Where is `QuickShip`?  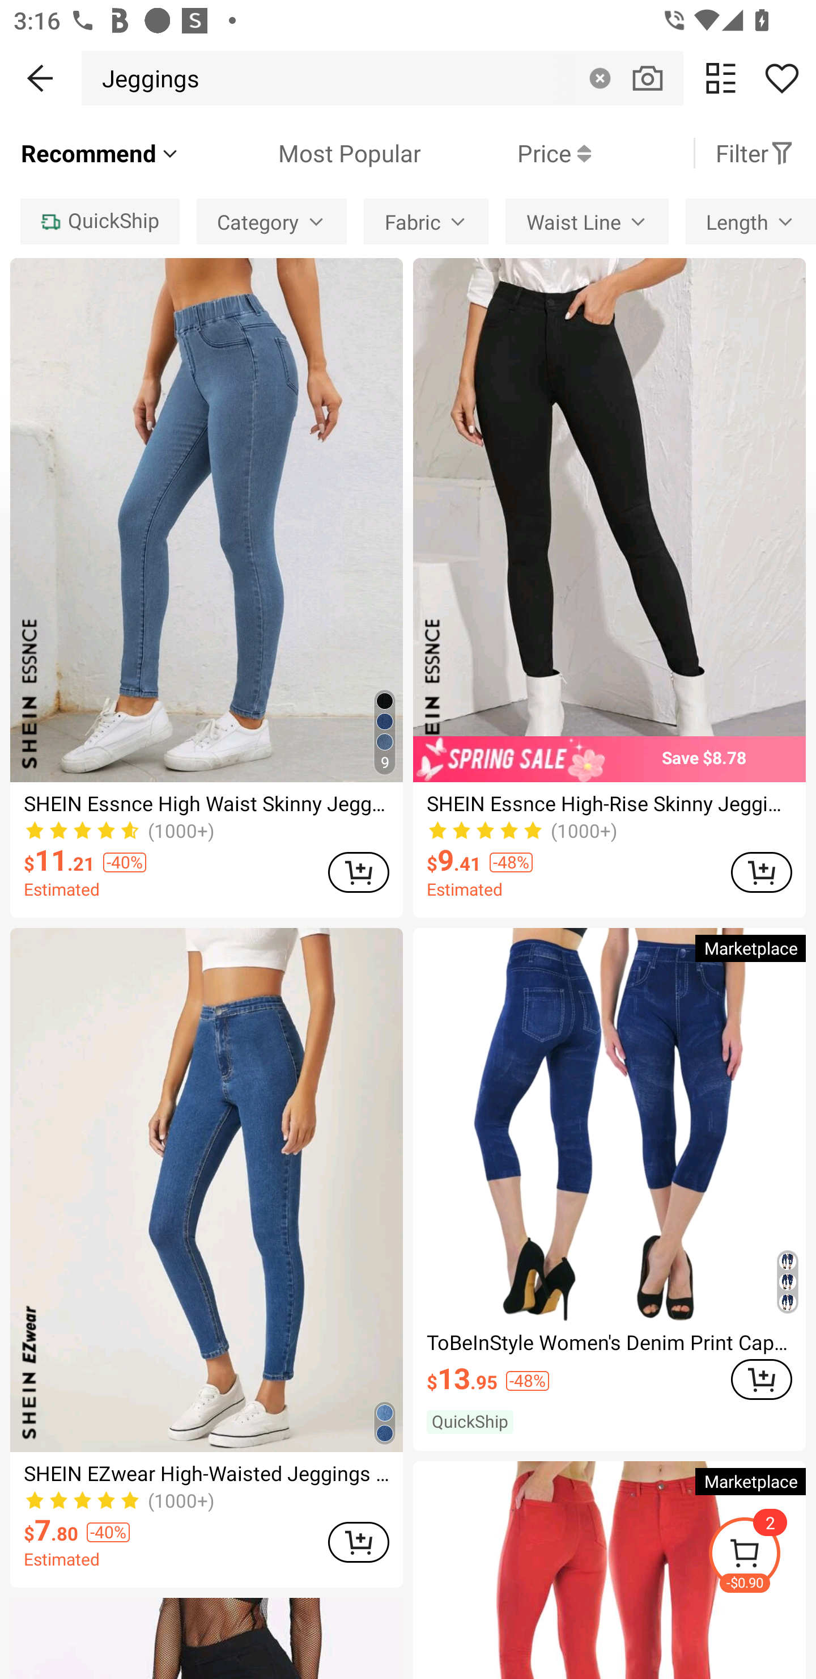
QuickShip is located at coordinates (100, 221).